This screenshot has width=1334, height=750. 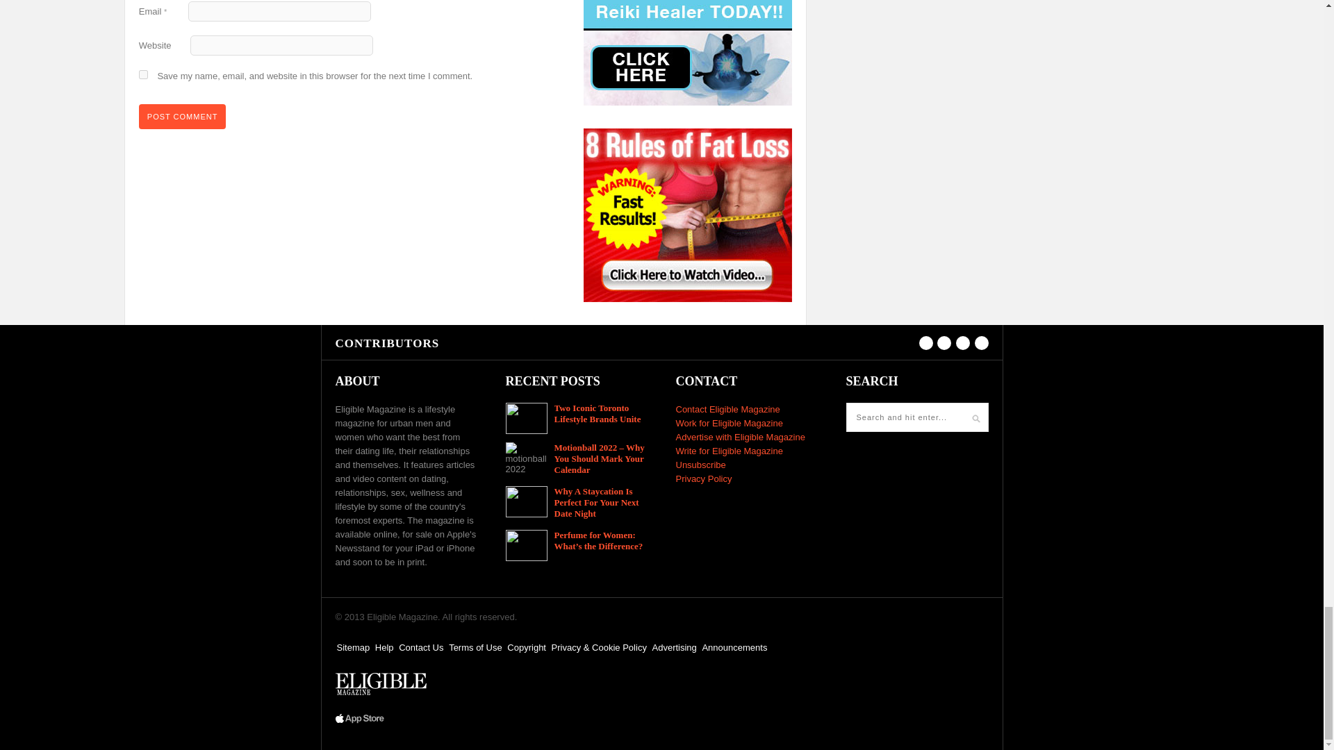 I want to click on Permanent Link: Two Iconic Toronto Lifestyle Brands Unite, so click(x=598, y=413).